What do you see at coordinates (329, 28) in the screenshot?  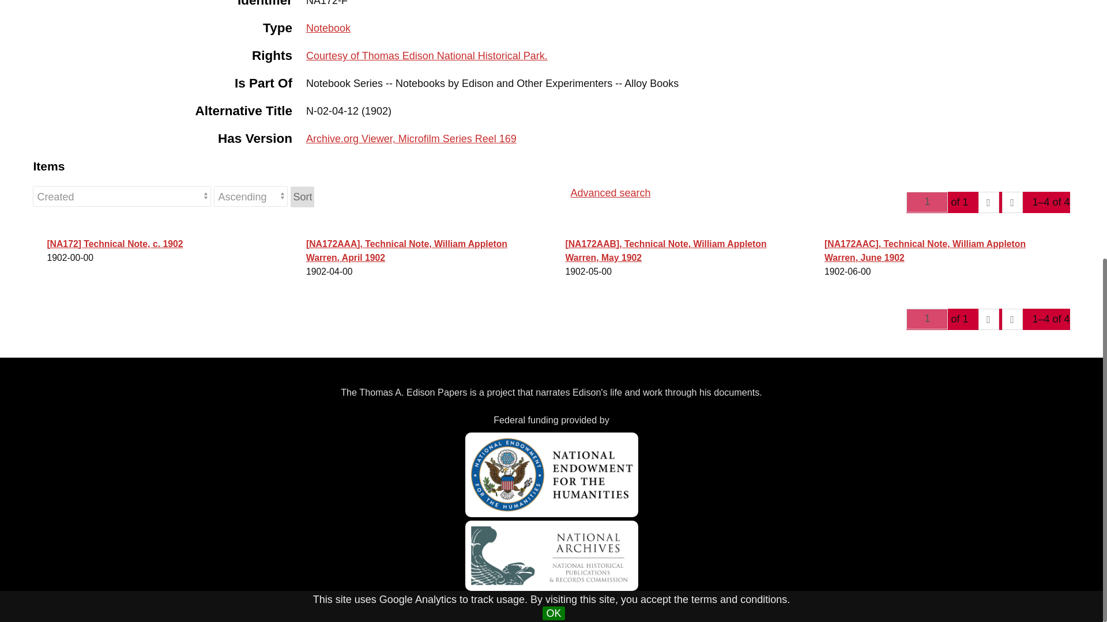 I see `Notebook` at bounding box center [329, 28].